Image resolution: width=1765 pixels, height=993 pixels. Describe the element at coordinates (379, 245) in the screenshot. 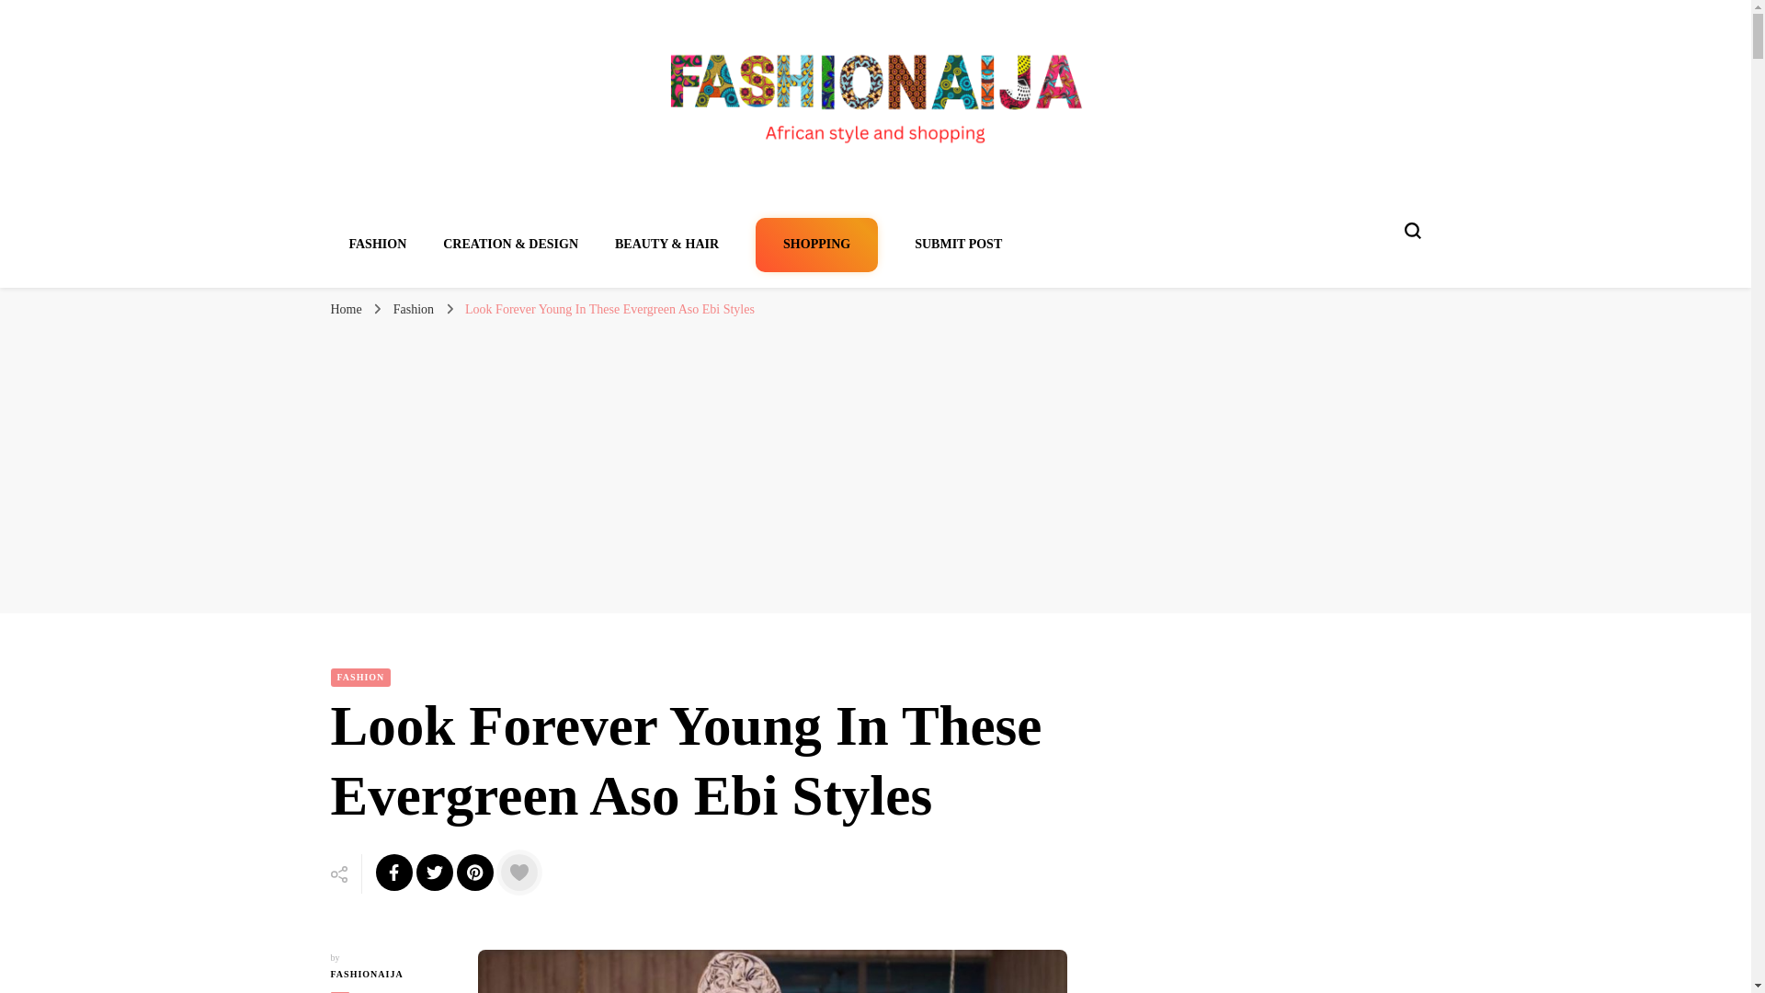

I see `FASHION` at that location.